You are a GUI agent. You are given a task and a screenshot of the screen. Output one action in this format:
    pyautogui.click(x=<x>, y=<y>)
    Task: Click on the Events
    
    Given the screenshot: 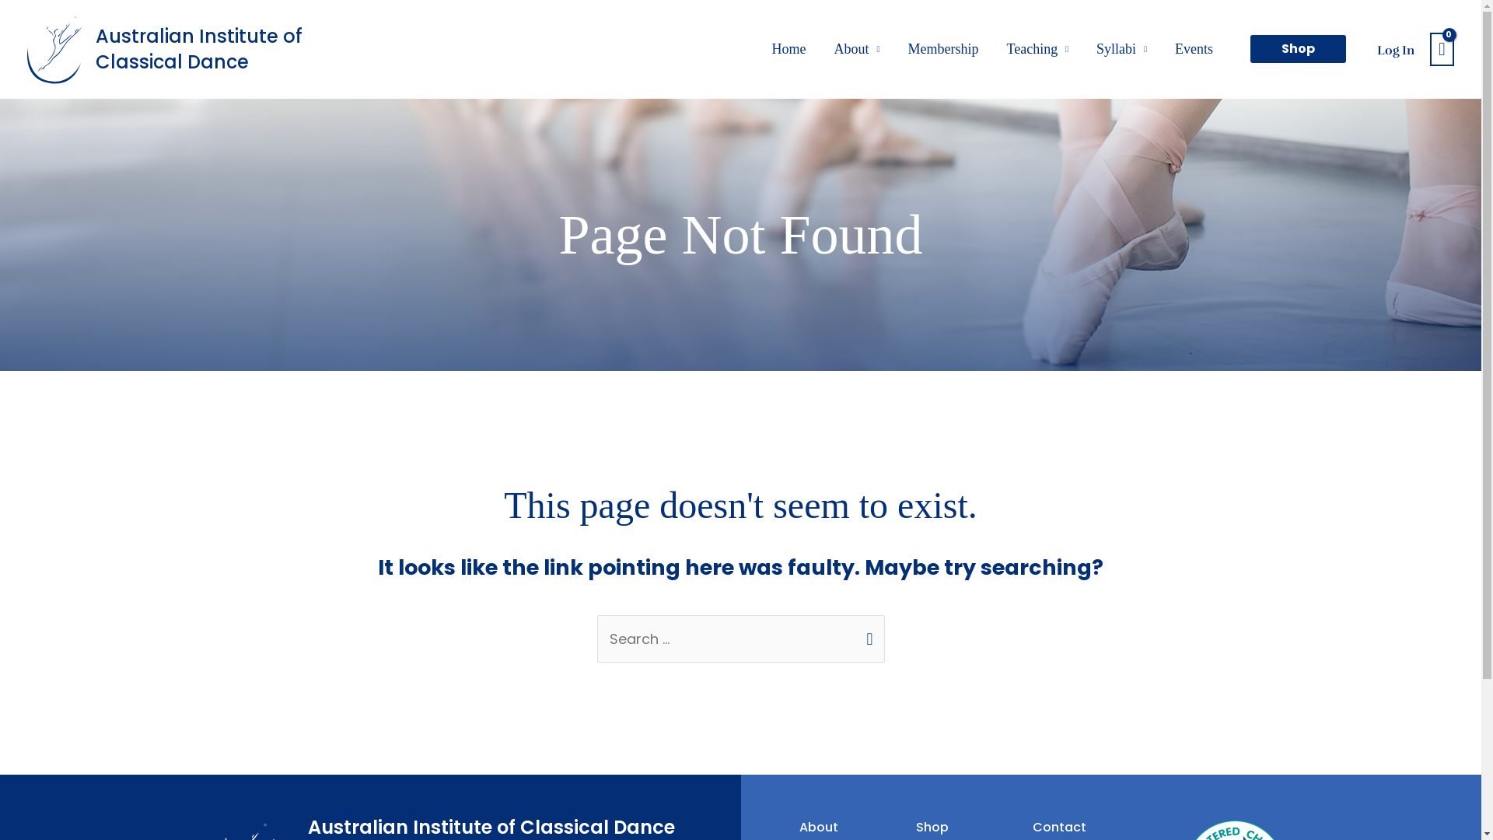 What is the action you would take?
    pyautogui.click(x=1194, y=49)
    